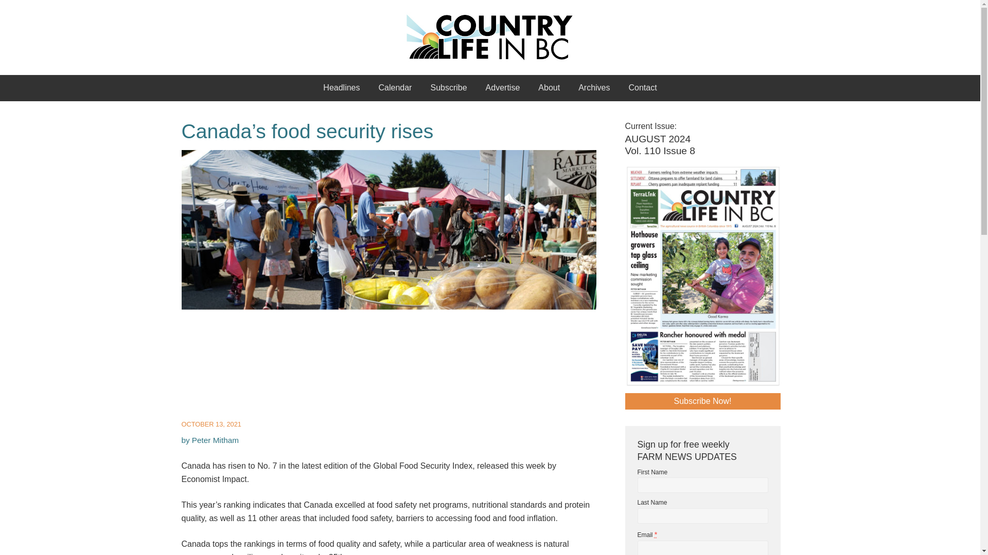 This screenshot has height=555, width=988. I want to click on Advertise, so click(503, 87).